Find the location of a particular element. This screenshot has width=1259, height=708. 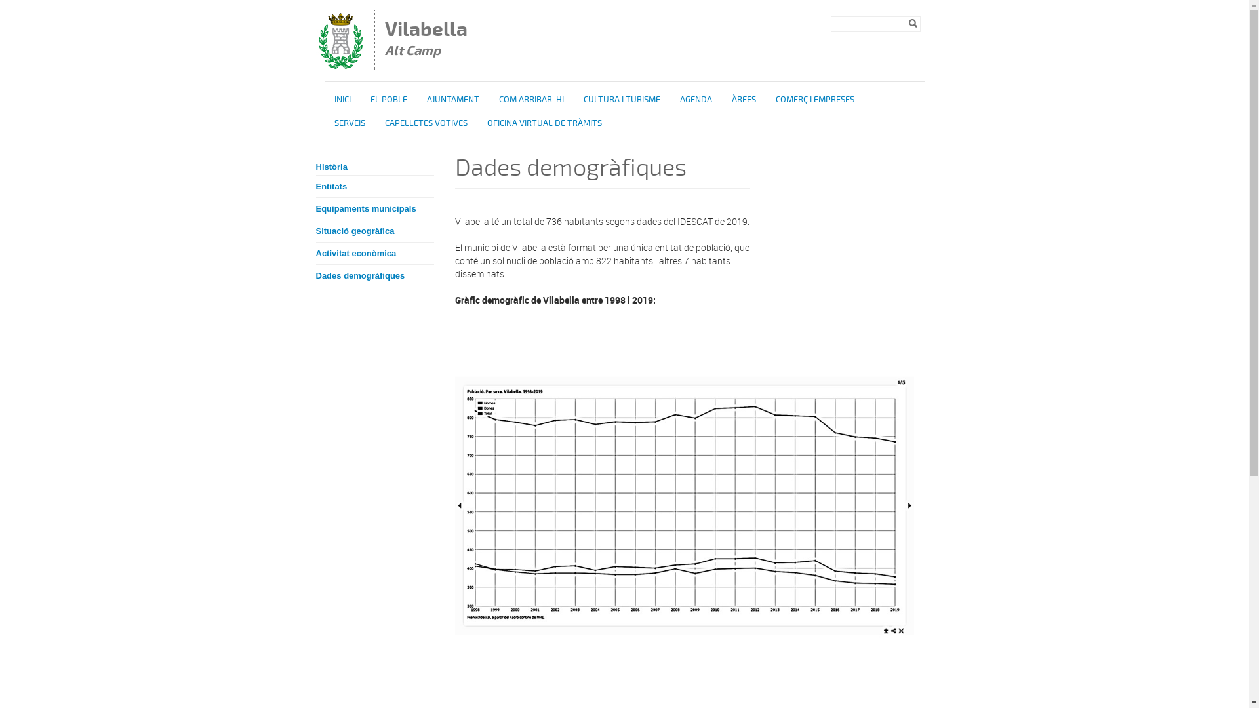

CAPELLETES VOTIVES is located at coordinates (426, 123).